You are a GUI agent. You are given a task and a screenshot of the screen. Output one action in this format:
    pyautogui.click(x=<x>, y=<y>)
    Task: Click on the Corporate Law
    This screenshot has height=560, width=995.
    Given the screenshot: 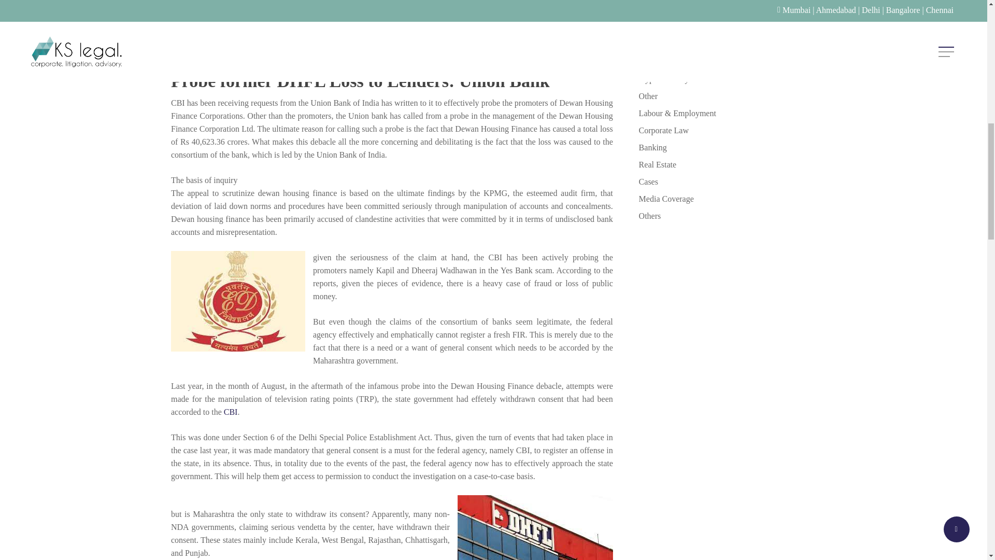 What is the action you would take?
    pyautogui.click(x=727, y=130)
    